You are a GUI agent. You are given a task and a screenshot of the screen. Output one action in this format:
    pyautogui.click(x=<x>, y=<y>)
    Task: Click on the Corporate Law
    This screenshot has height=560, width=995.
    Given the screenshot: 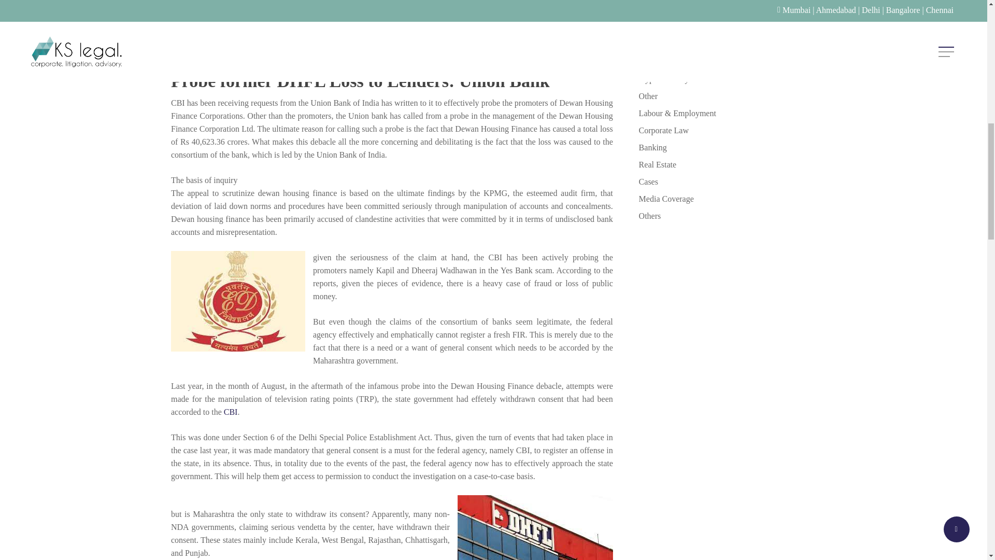 What is the action you would take?
    pyautogui.click(x=727, y=130)
    